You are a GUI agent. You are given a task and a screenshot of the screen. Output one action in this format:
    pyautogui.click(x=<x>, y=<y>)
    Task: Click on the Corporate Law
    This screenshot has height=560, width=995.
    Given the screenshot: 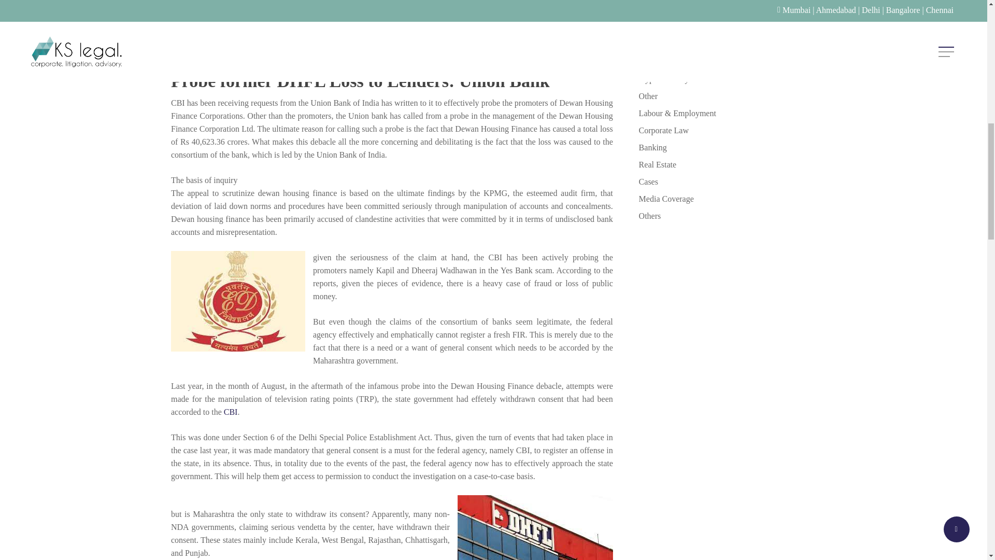 What is the action you would take?
    pyautogui.click(x=727, y=130)
    